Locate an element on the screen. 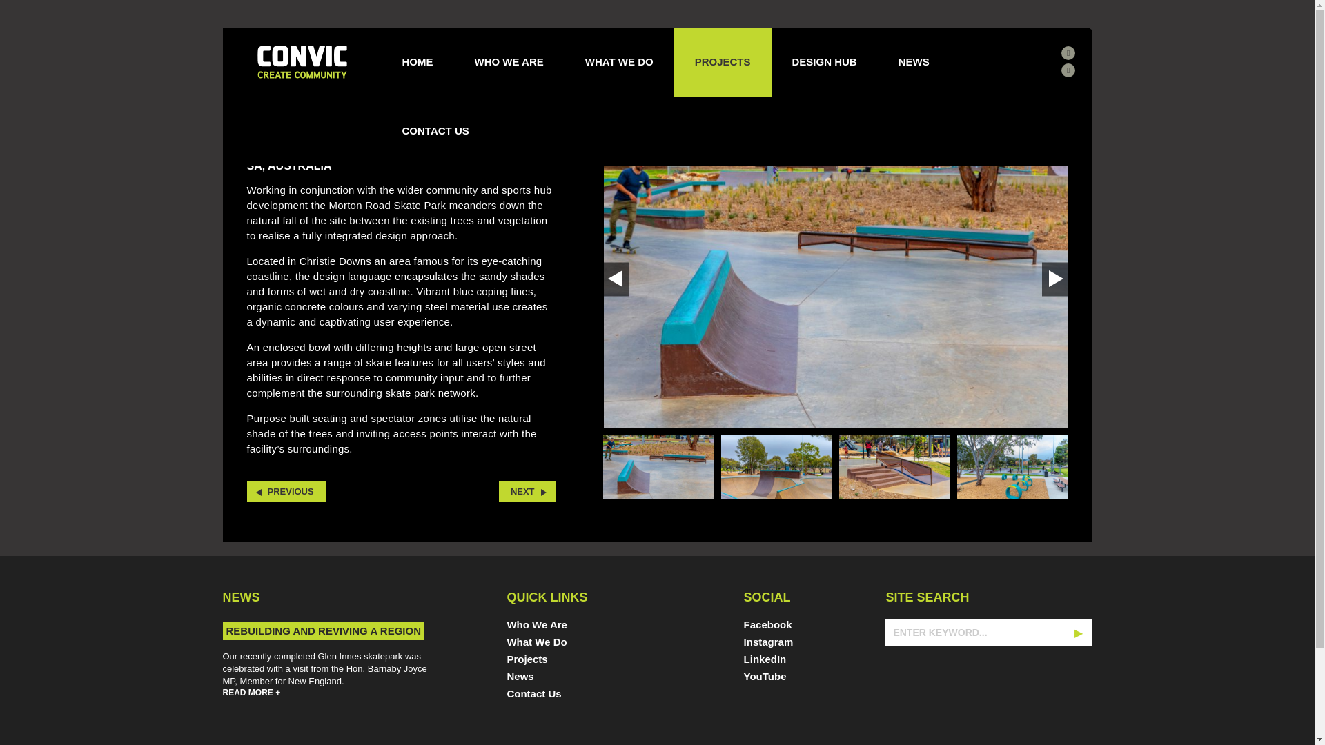  PREVIOUS is located at coordinates (286, 491).